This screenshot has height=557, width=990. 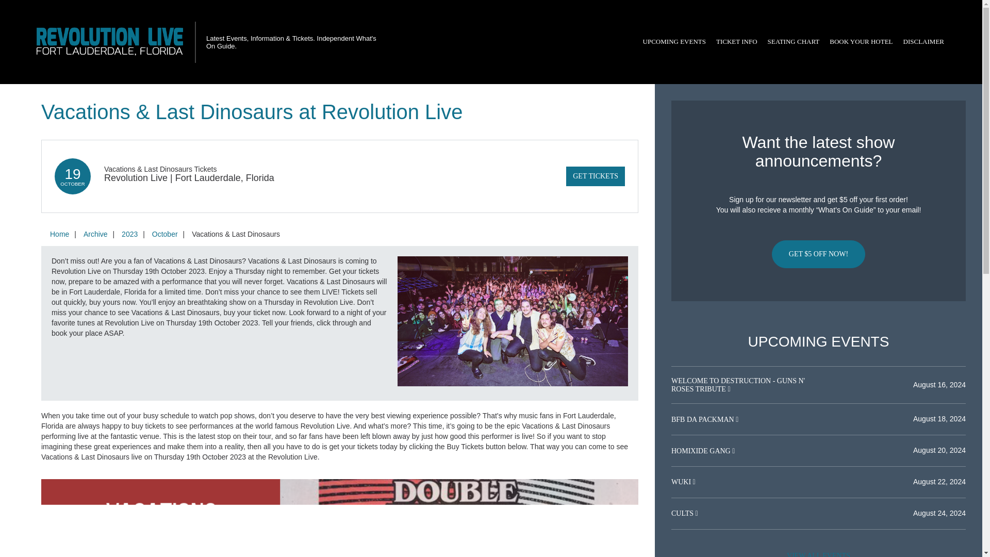 What do you see at coordinates (701, 451) in the screenshot?
I see `HOMIXIDE GANG` at bounding box center [701, 451].